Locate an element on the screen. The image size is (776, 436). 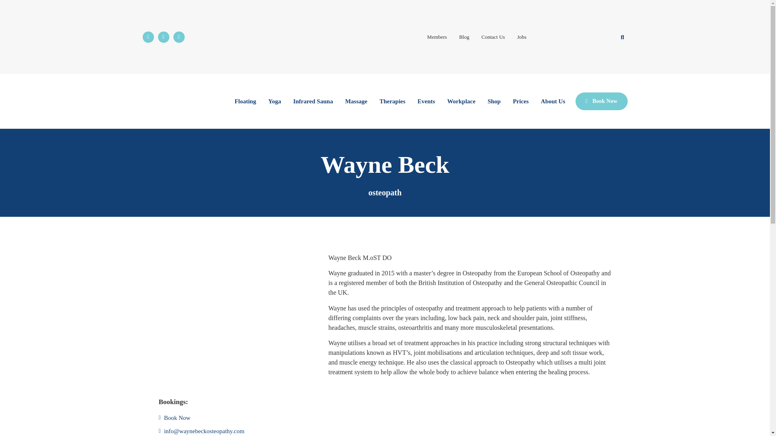
Yoga is located at coordinates (274, 101).